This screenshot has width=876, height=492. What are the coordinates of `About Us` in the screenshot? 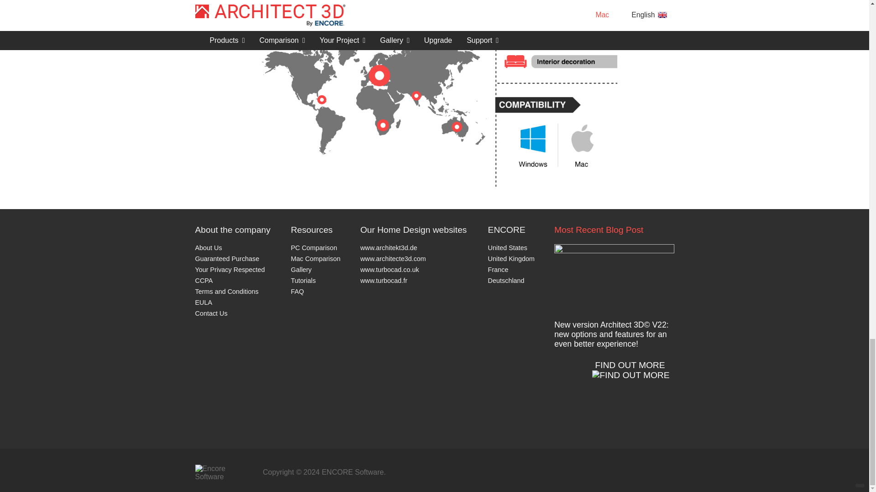 It's located at (209, 247).